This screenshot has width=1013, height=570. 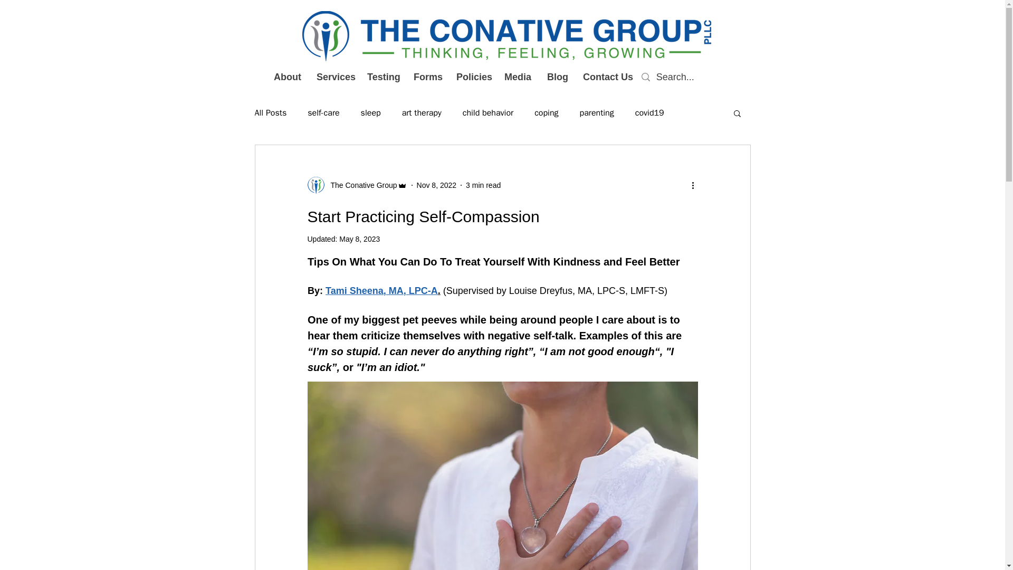 I want to click on coping, so click(x=546, y=113).